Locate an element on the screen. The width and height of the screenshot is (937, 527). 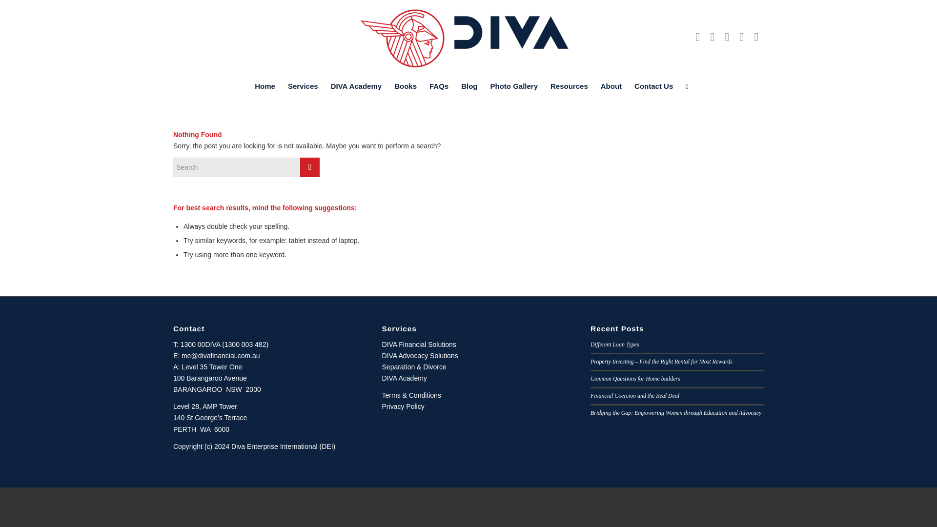
Diva-Financial-Logo-Red is located at coordinates (468, 37).